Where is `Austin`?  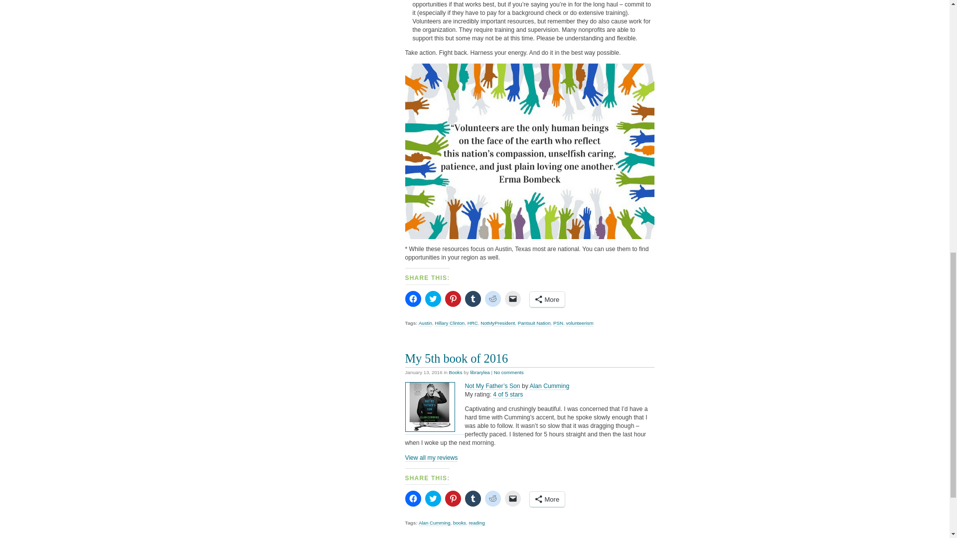 Austin is located at coordinates (426, 323).